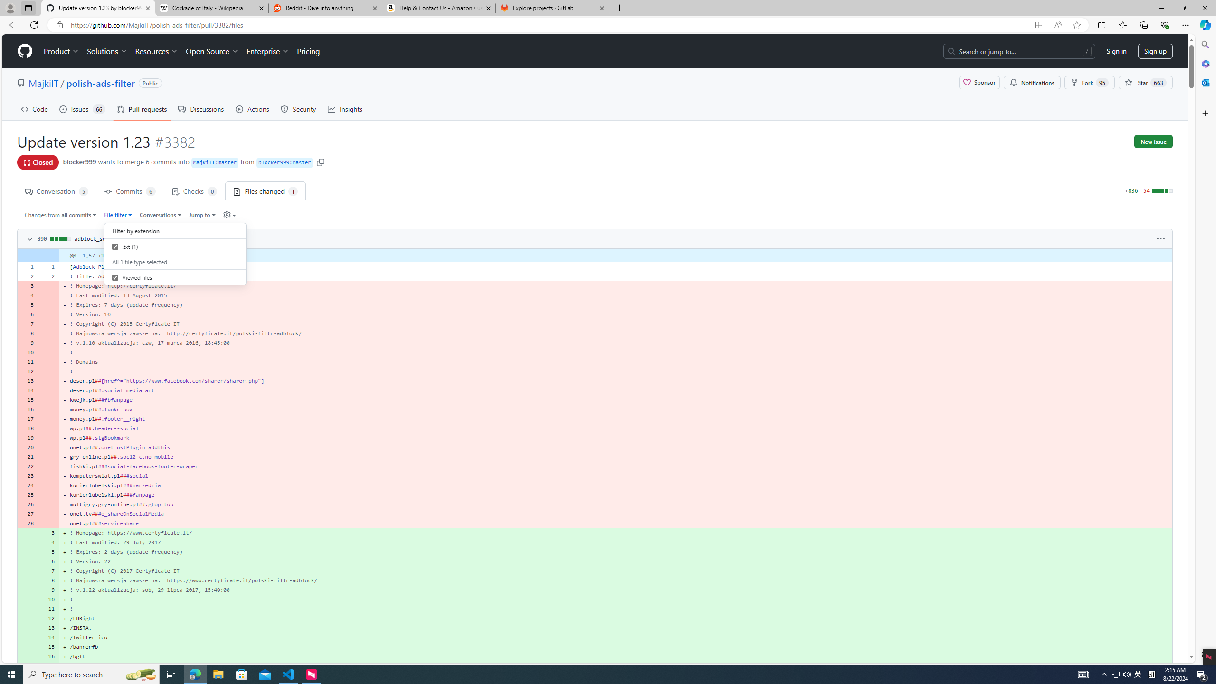 This screenshot has height=684, width=1216. What do you see at coordinates (1153, 142) in the screenshot?
I see `New issue` at bounding box center [1153, 142].